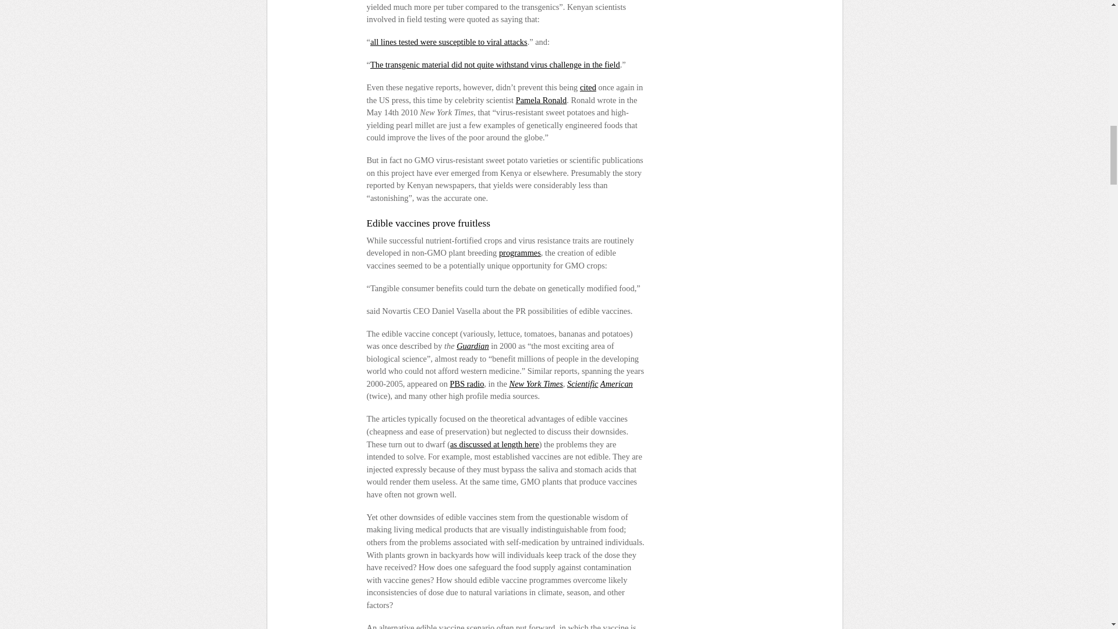 The image size is (1118, 629). I want to click on American, so click(616, 384).